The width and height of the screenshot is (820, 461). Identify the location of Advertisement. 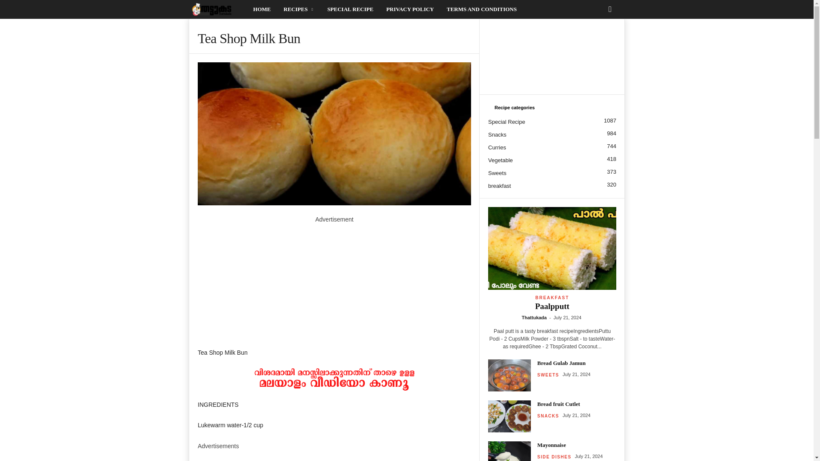
(334, 284).